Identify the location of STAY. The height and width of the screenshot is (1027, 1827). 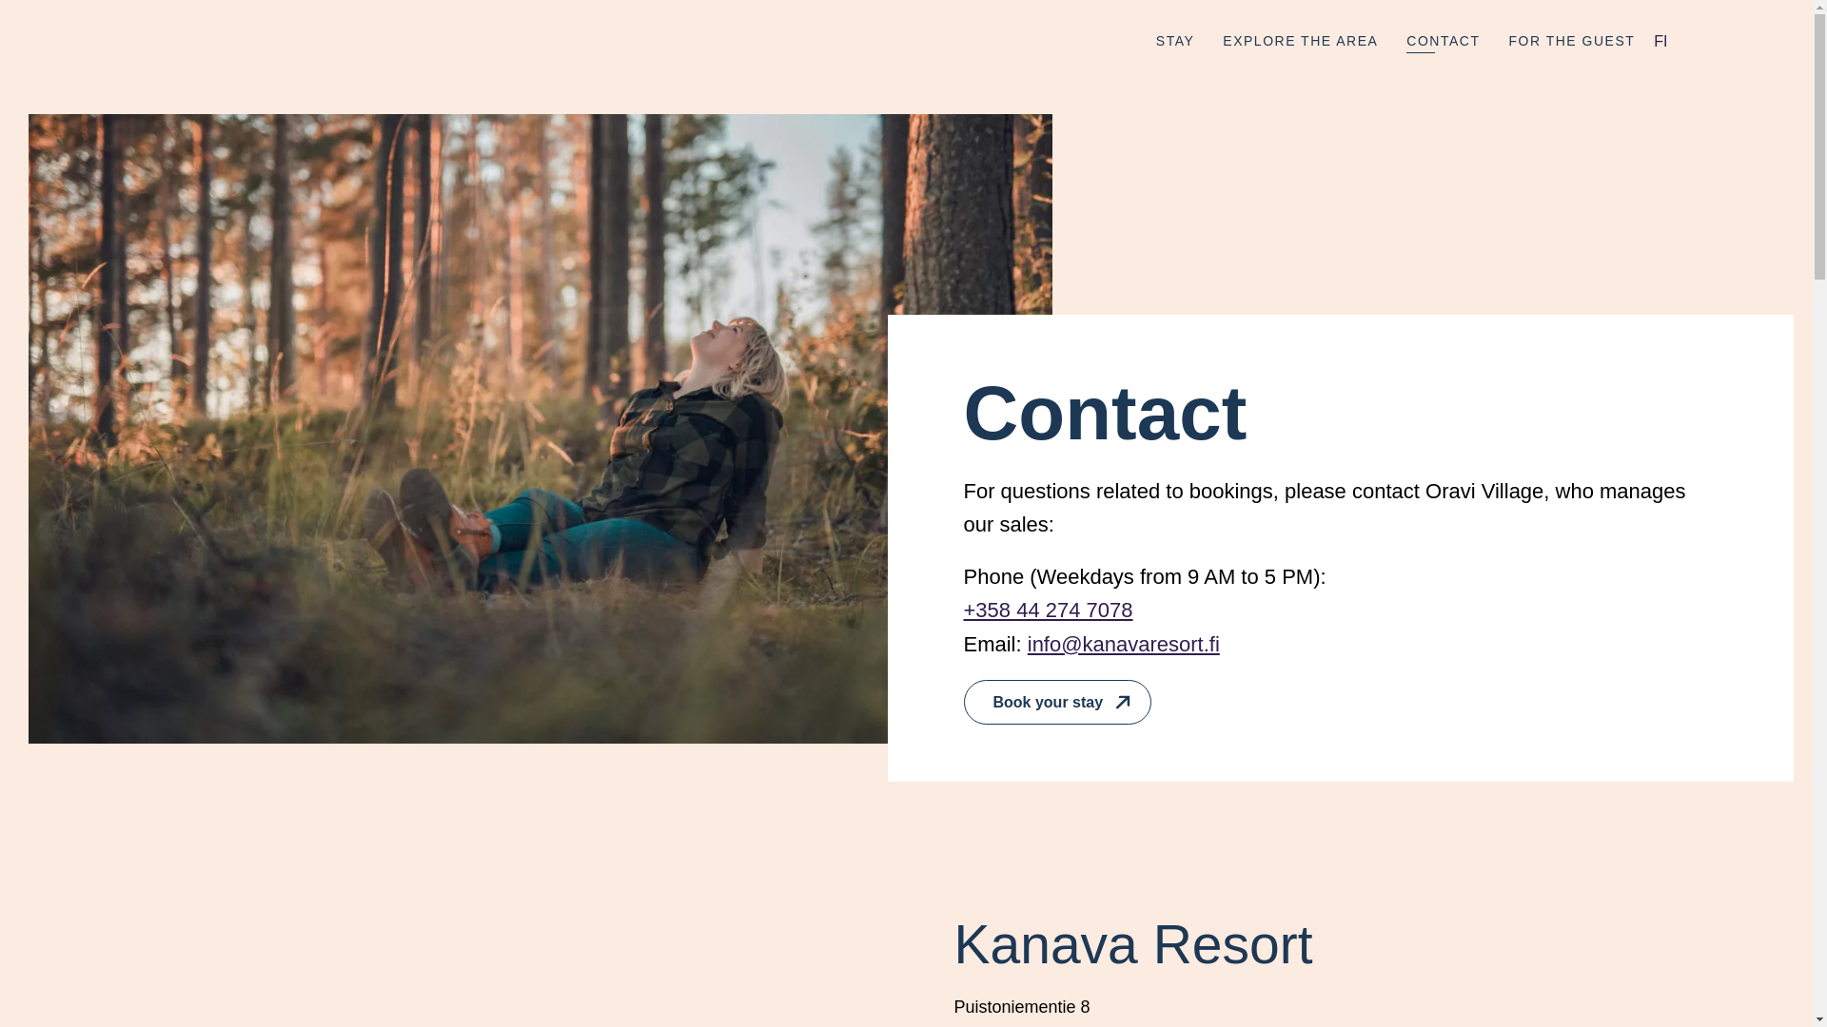
(1175, 42).